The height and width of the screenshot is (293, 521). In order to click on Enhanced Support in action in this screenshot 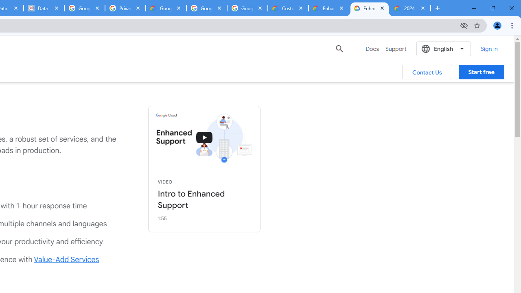, I will do `click(204, 138)`.